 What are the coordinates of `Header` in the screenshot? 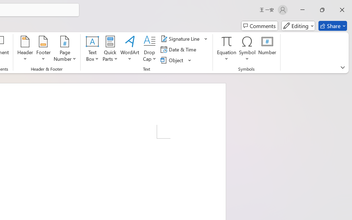 It's located at (25, 50).